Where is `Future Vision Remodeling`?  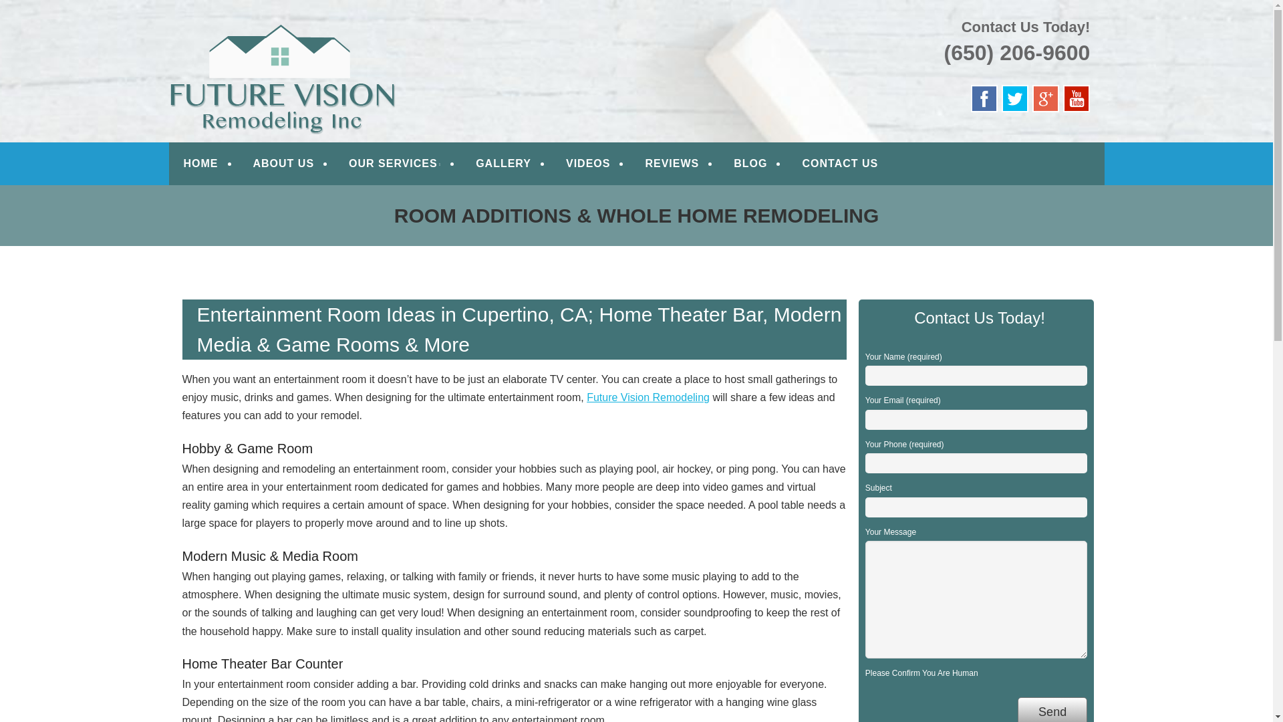 Future Vision Remodeling is located at coordinates (364, 28).